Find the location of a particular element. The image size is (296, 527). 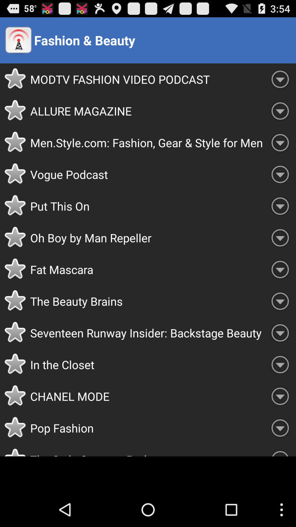

click the in the closet item is located at coordinates (147, 365).